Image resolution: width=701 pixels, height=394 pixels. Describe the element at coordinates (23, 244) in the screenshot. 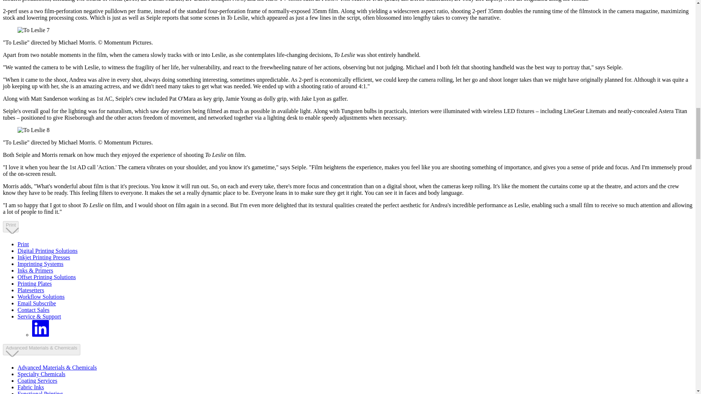

I see `Print` at that location.